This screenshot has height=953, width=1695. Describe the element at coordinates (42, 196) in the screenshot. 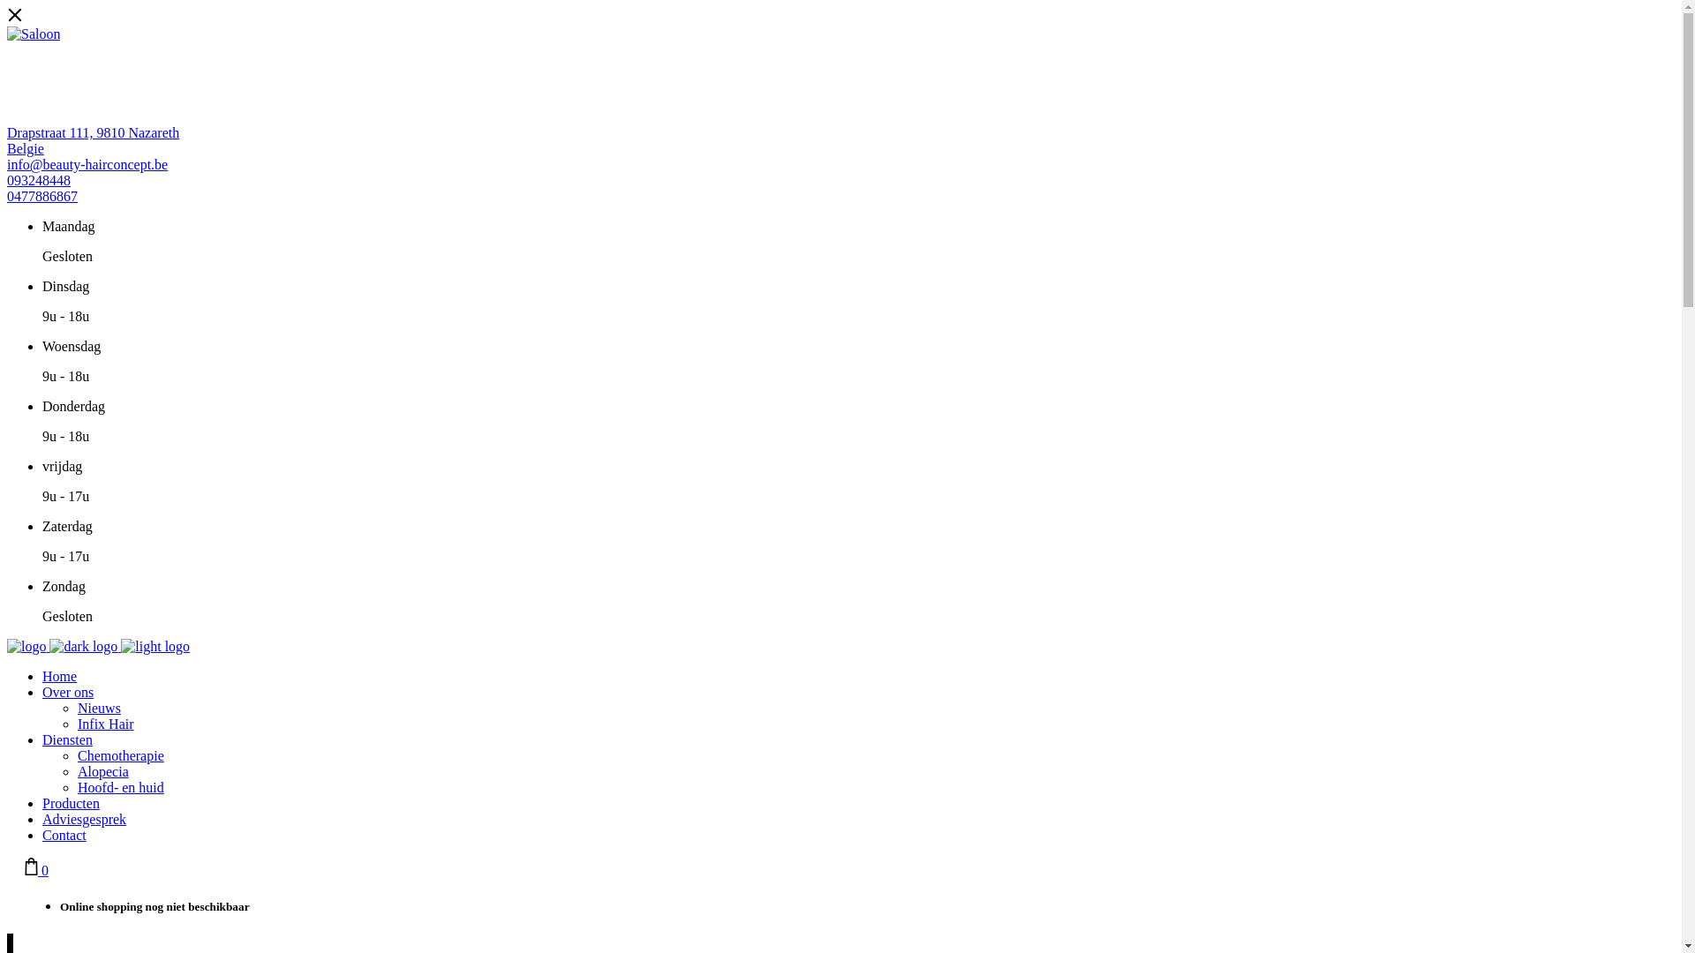

I see `0477886867` at that location.